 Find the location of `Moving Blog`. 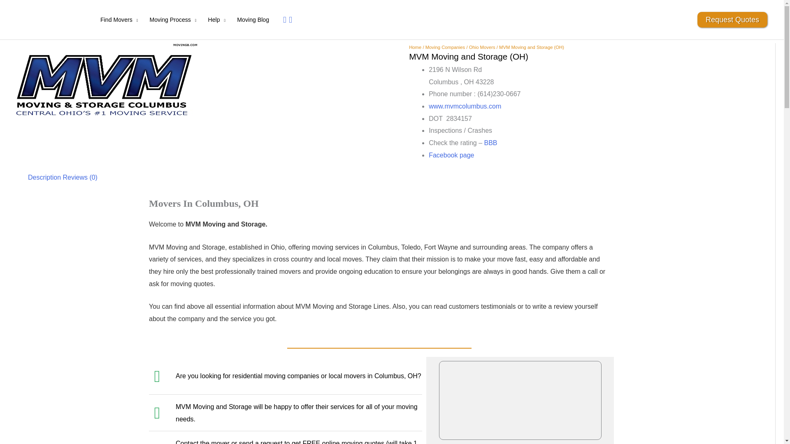

Moving Blog is located at coordinates (253, 20).